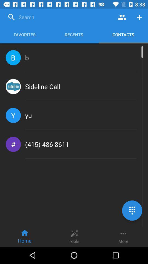  Describe the element at coordinates (13, 116) in the screenshot. I see `jump to y icon` at that location.